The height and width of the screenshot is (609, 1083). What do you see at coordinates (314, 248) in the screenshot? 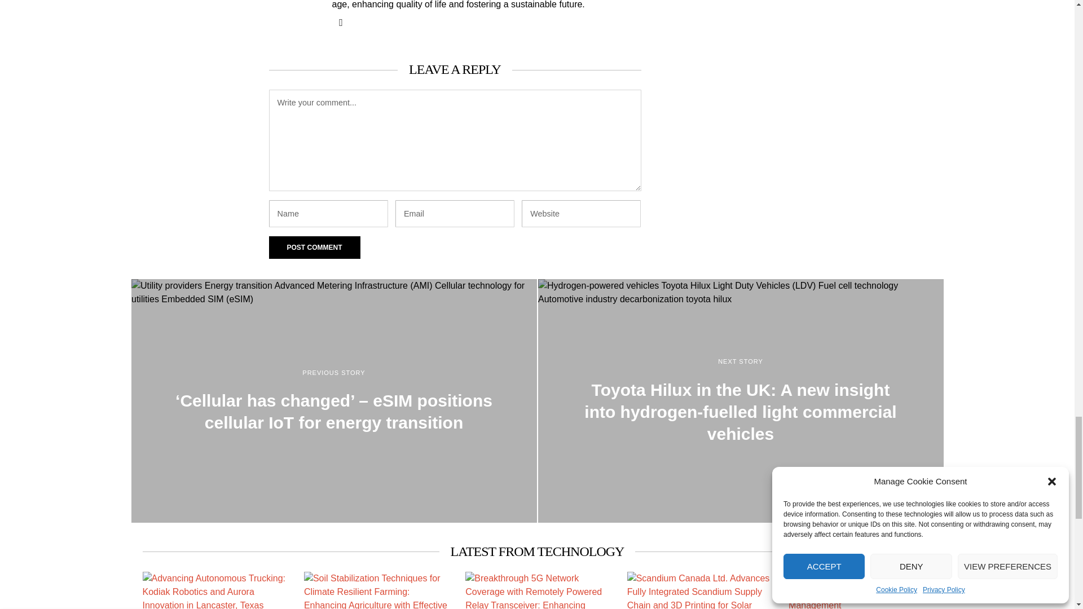
I see `Post Comment` at bounding box center [314, 248].